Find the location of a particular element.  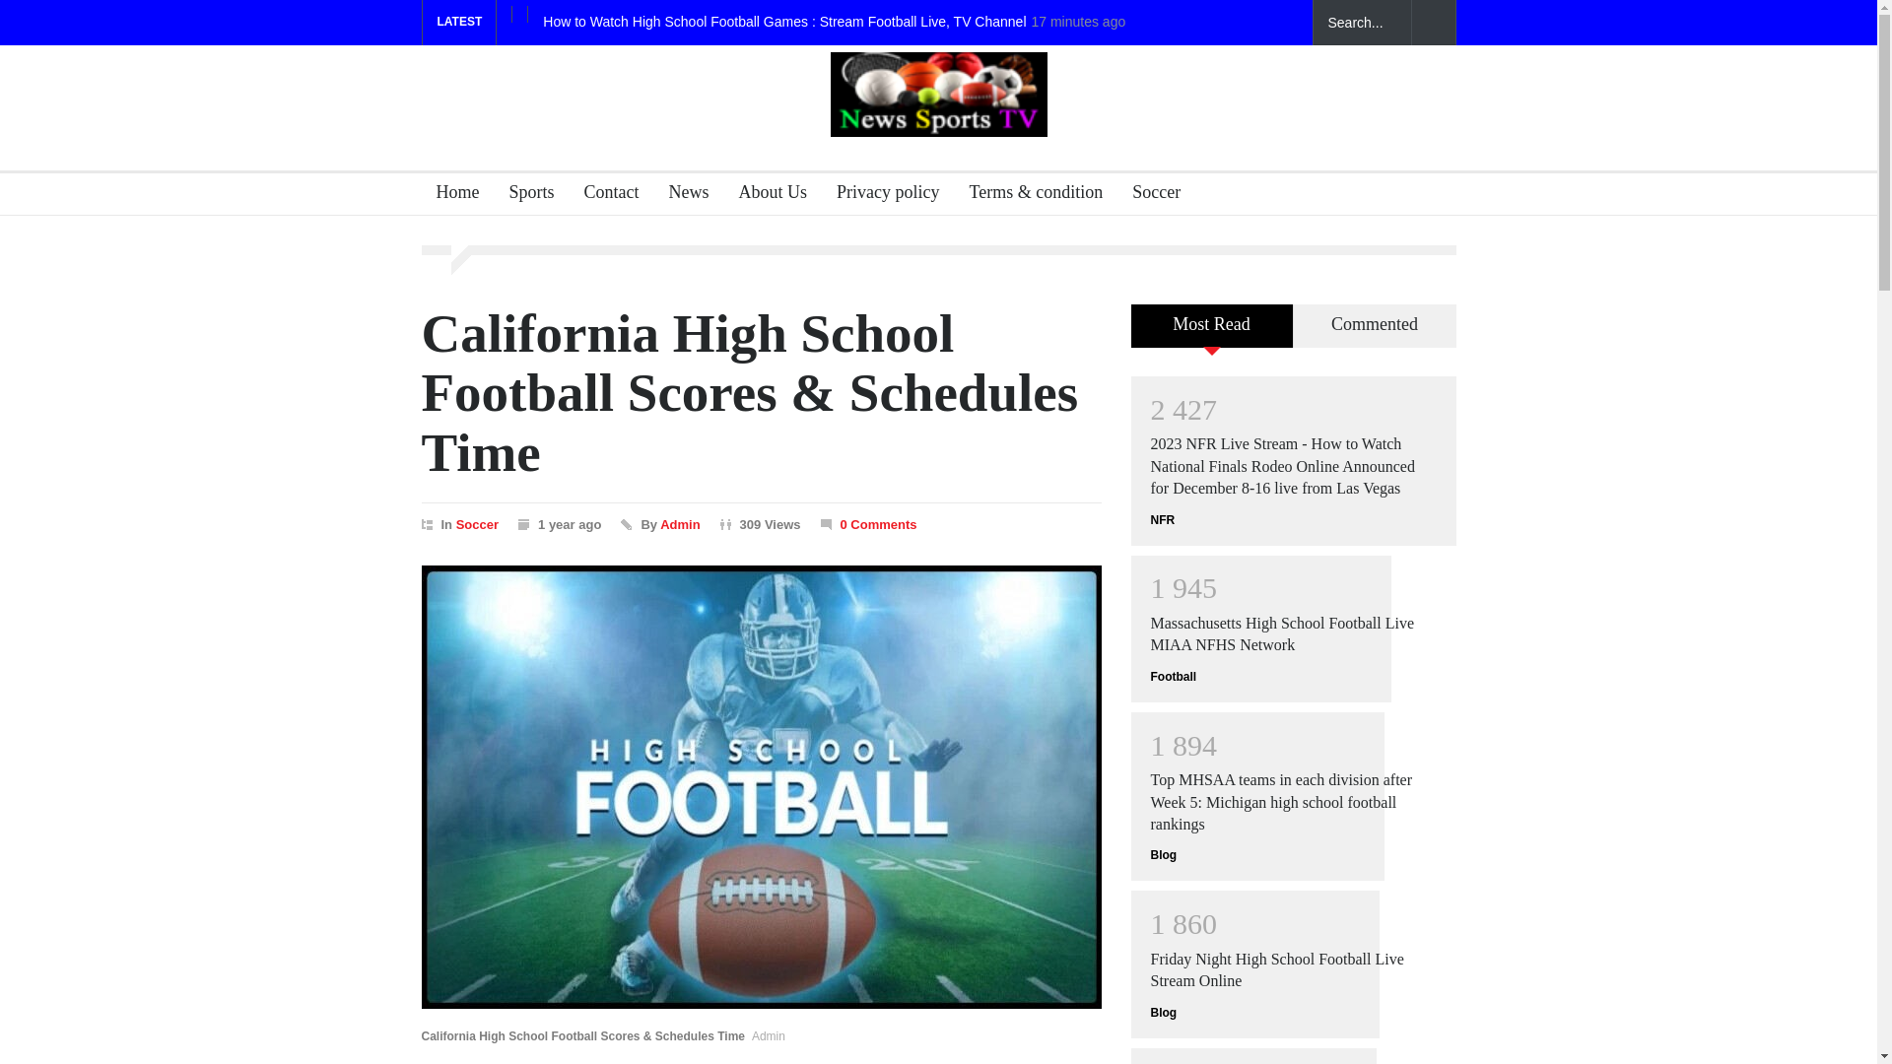

About Us is located at coordinates (766, 195).